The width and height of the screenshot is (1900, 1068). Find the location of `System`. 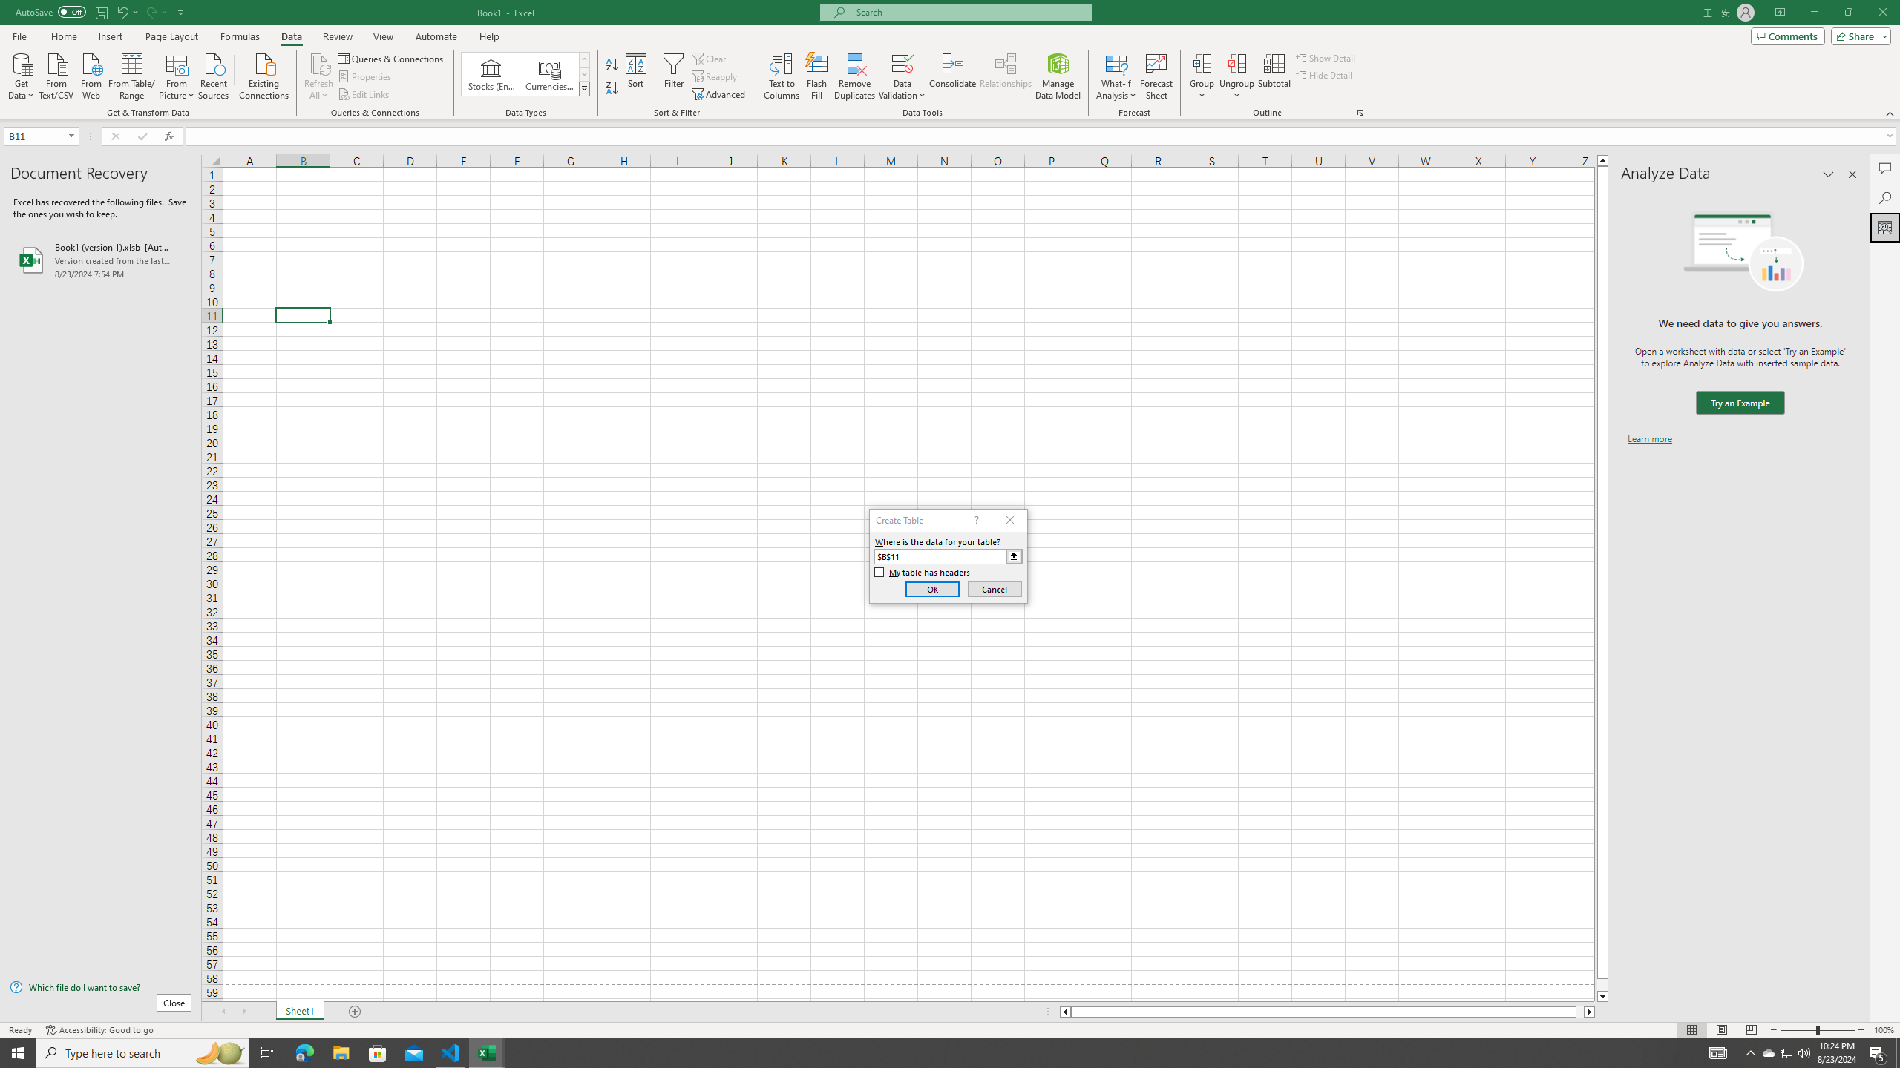

System is located at coordinates (9, 7).